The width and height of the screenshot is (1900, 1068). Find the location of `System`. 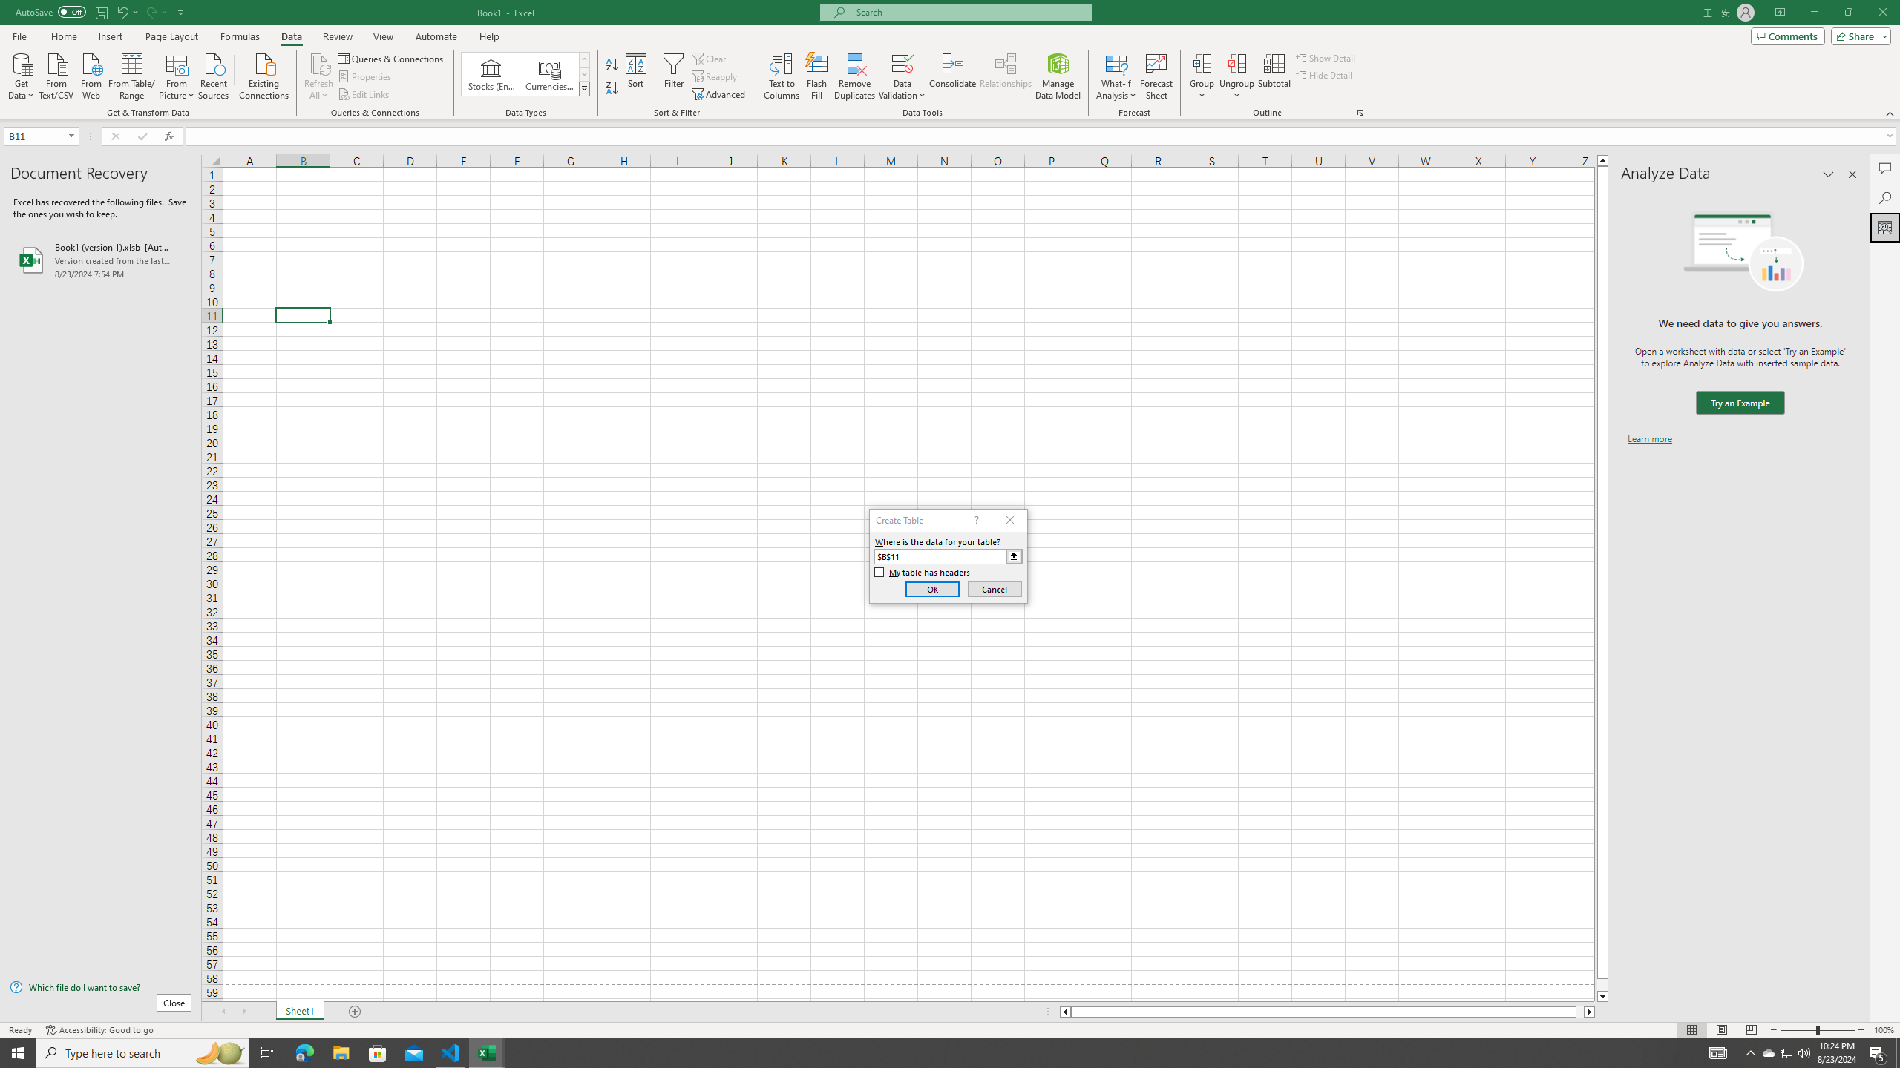

System is located at coordinates (9, 7).